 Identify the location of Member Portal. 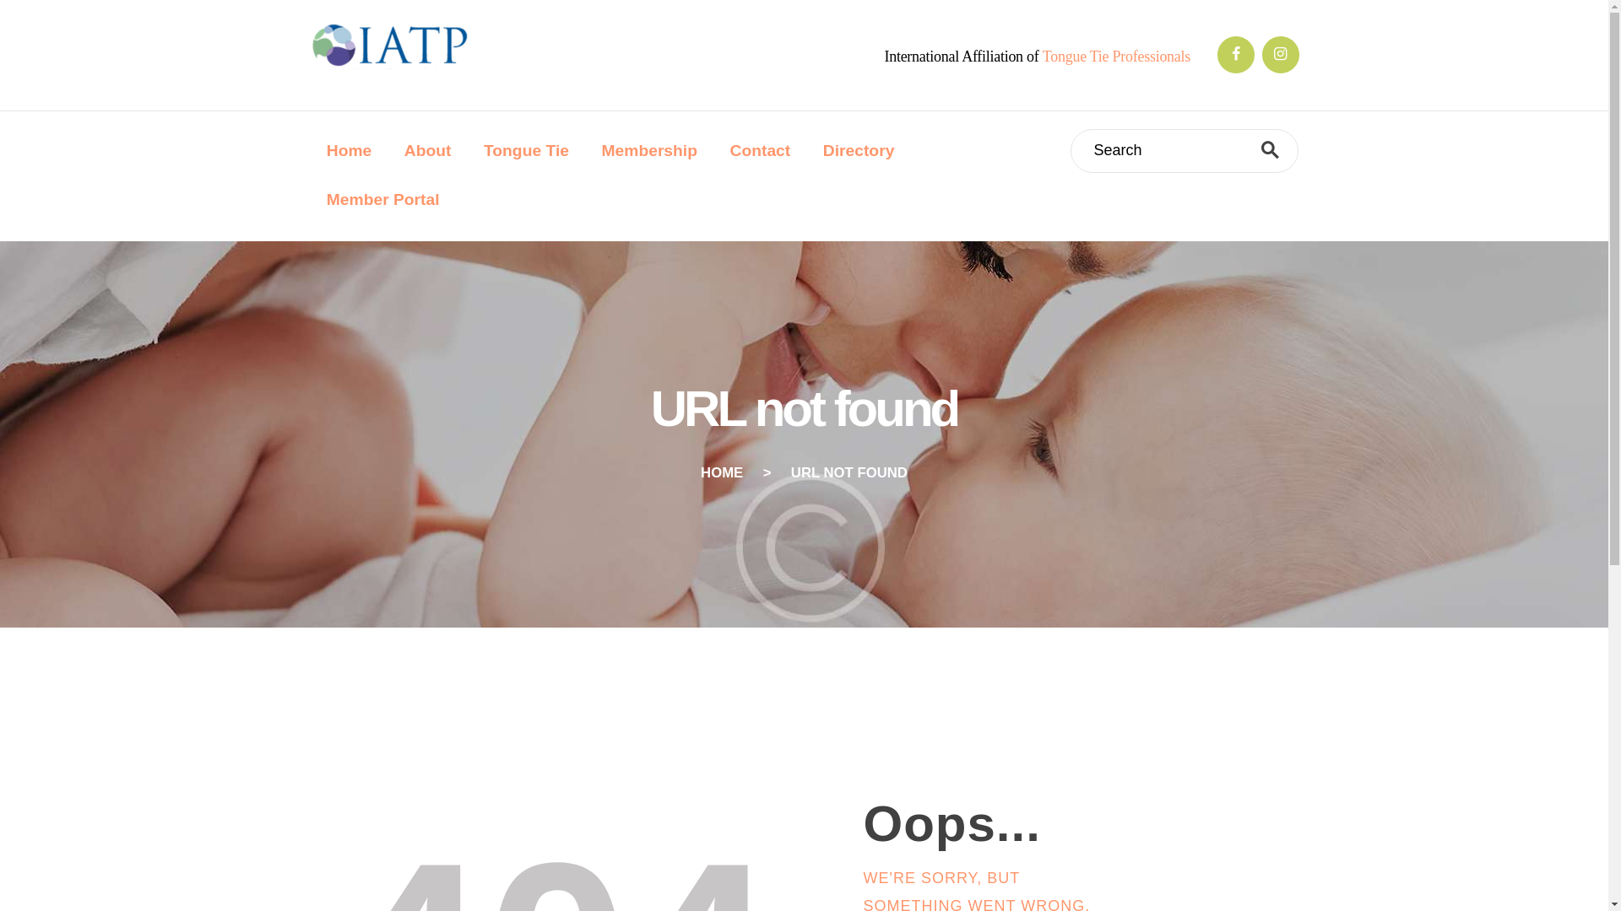
(383, 199).